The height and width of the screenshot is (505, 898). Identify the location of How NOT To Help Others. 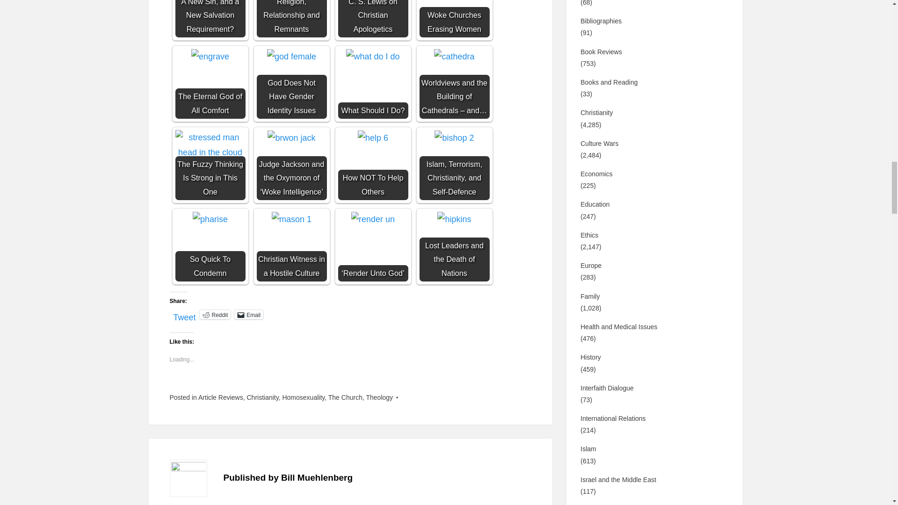
(372, 165).